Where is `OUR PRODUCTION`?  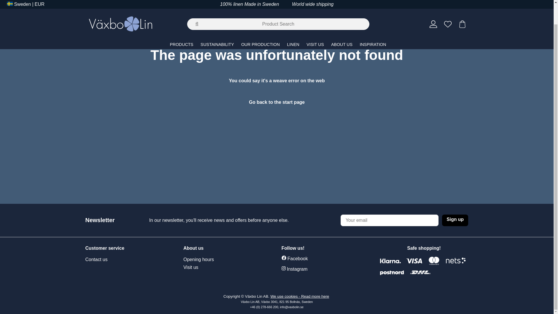
OUR PRODUCTION is located at coordinates (261, 22).